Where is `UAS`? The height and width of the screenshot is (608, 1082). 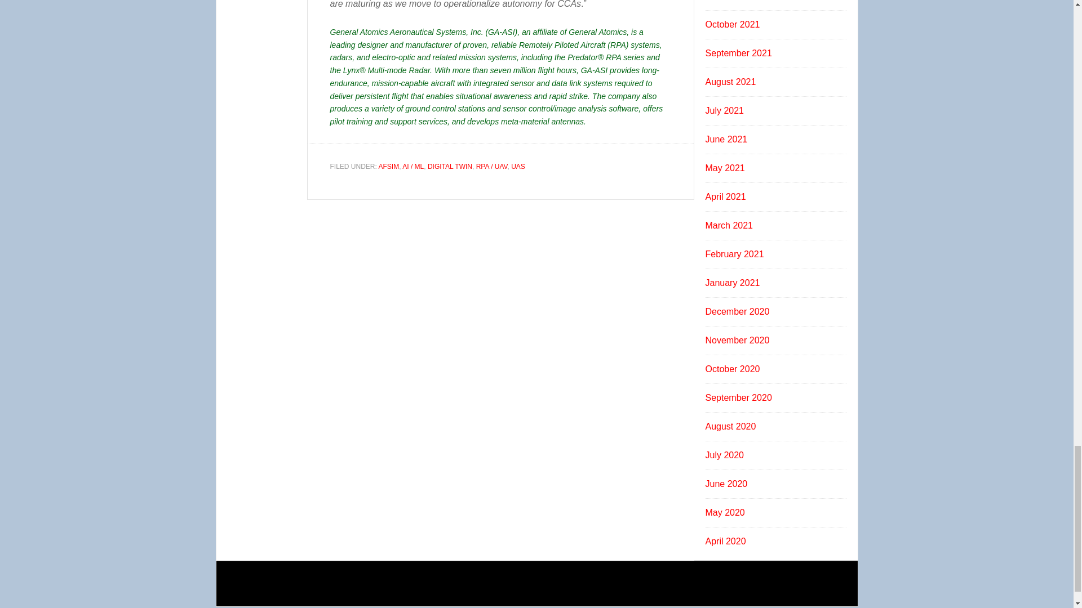
UAS is located at coordinates (517, 167).